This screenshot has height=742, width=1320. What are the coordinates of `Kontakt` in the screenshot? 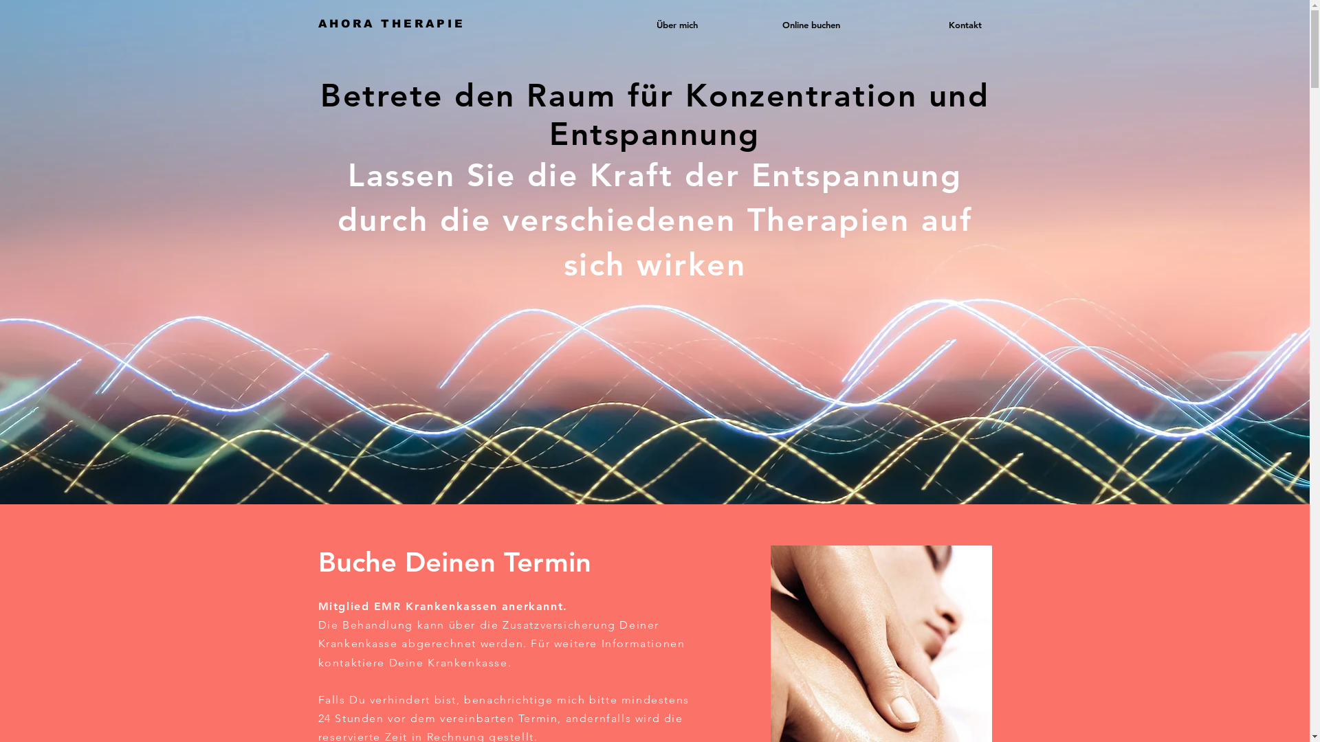 It's located at (921, 25).